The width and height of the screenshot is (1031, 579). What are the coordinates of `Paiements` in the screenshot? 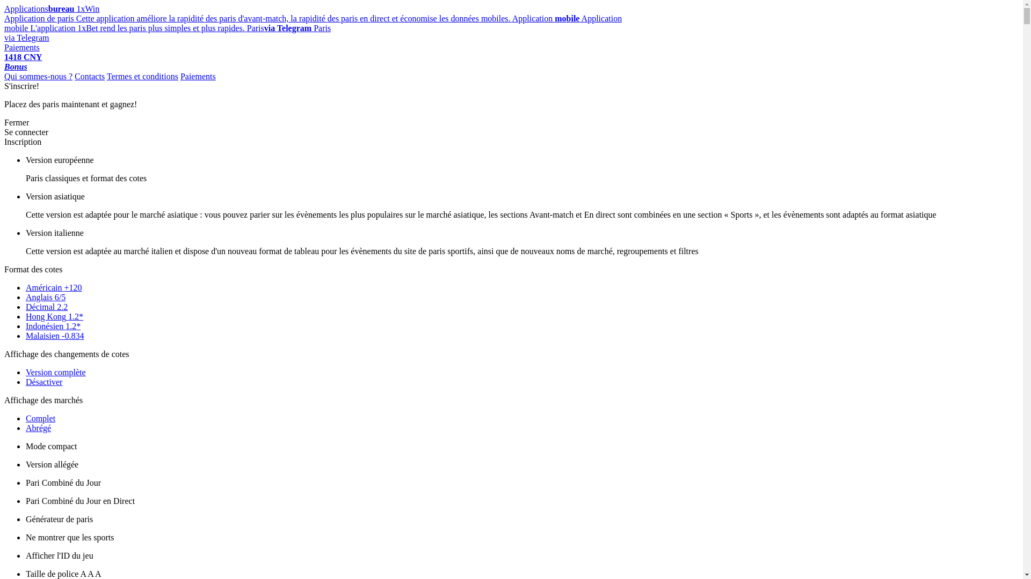 It's located at (22, 47).